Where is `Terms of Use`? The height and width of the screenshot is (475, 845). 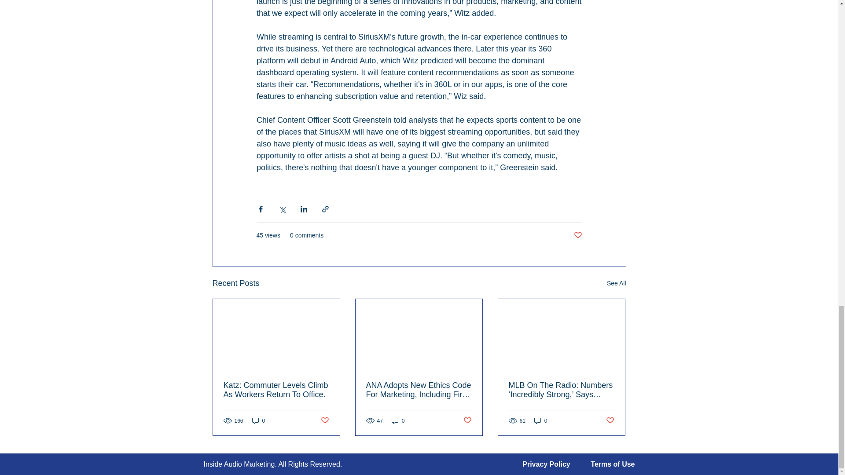 Terms of Use is located at coordinates (613, 464).